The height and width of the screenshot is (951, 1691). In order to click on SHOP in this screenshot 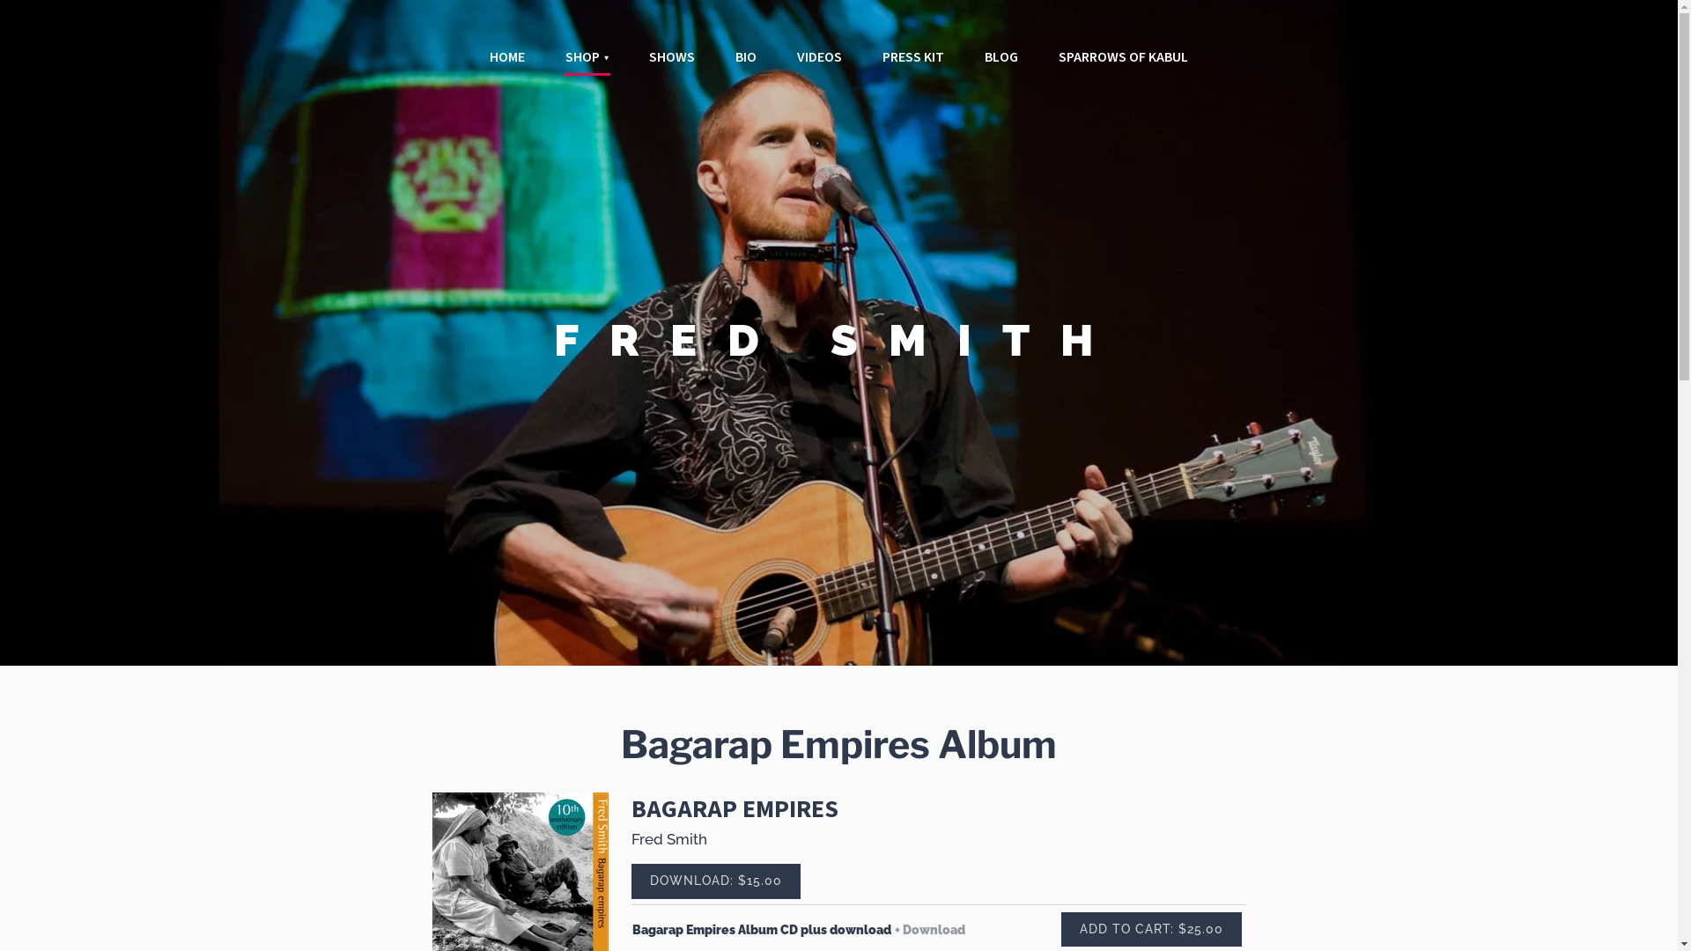, I will do `click(587, 59)`.